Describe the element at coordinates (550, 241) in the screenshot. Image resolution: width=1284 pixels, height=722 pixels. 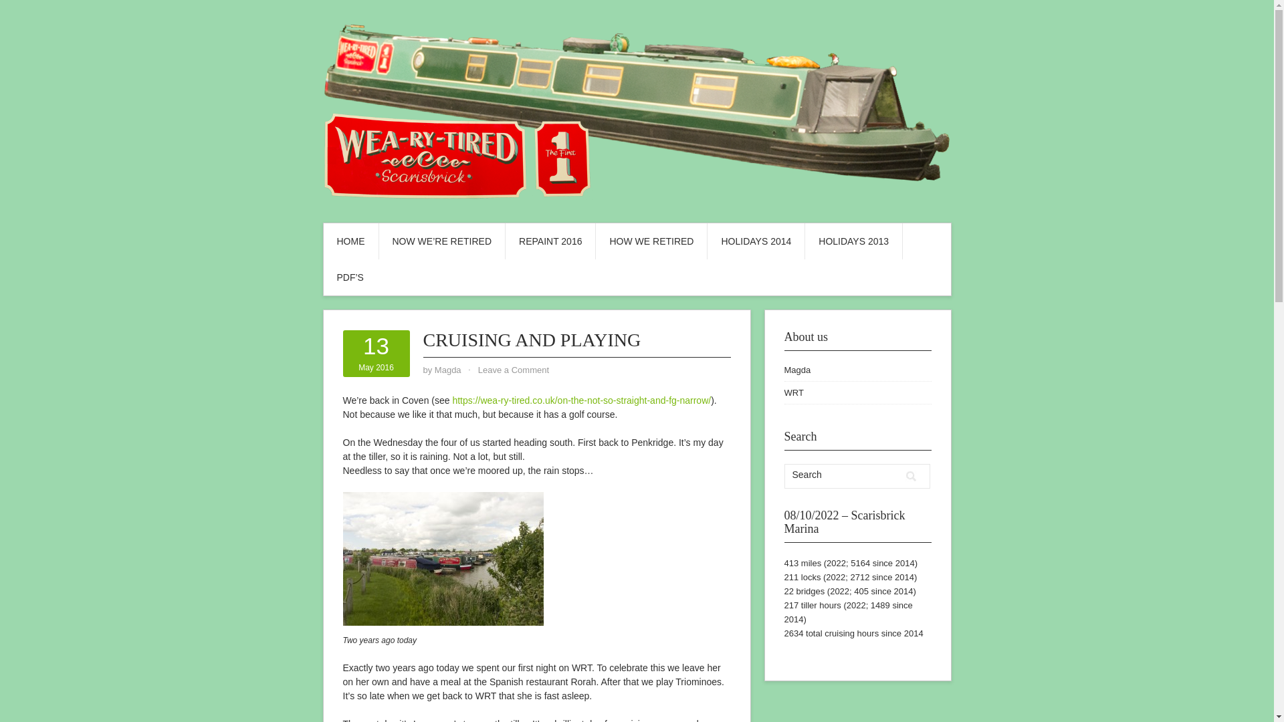
I see `HOLIDAYS 2013` at that location.